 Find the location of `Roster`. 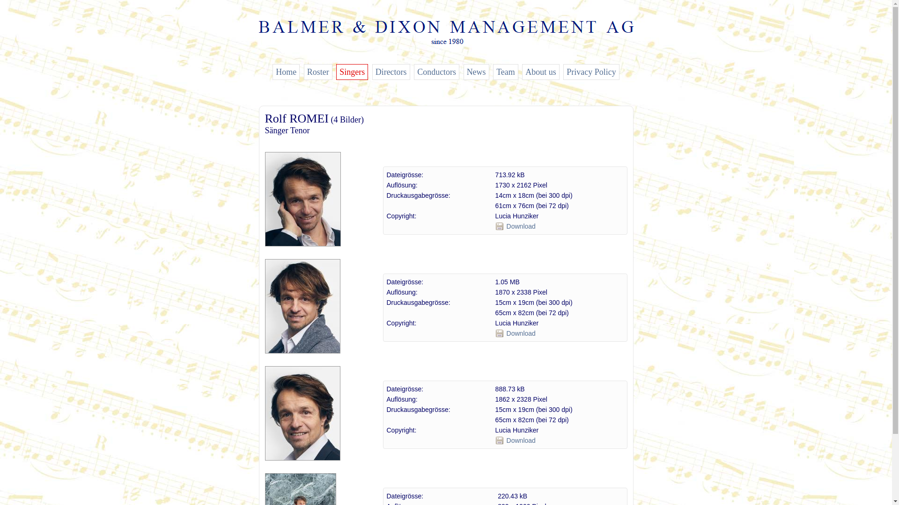

Roster is located at coordinates (318, 72).